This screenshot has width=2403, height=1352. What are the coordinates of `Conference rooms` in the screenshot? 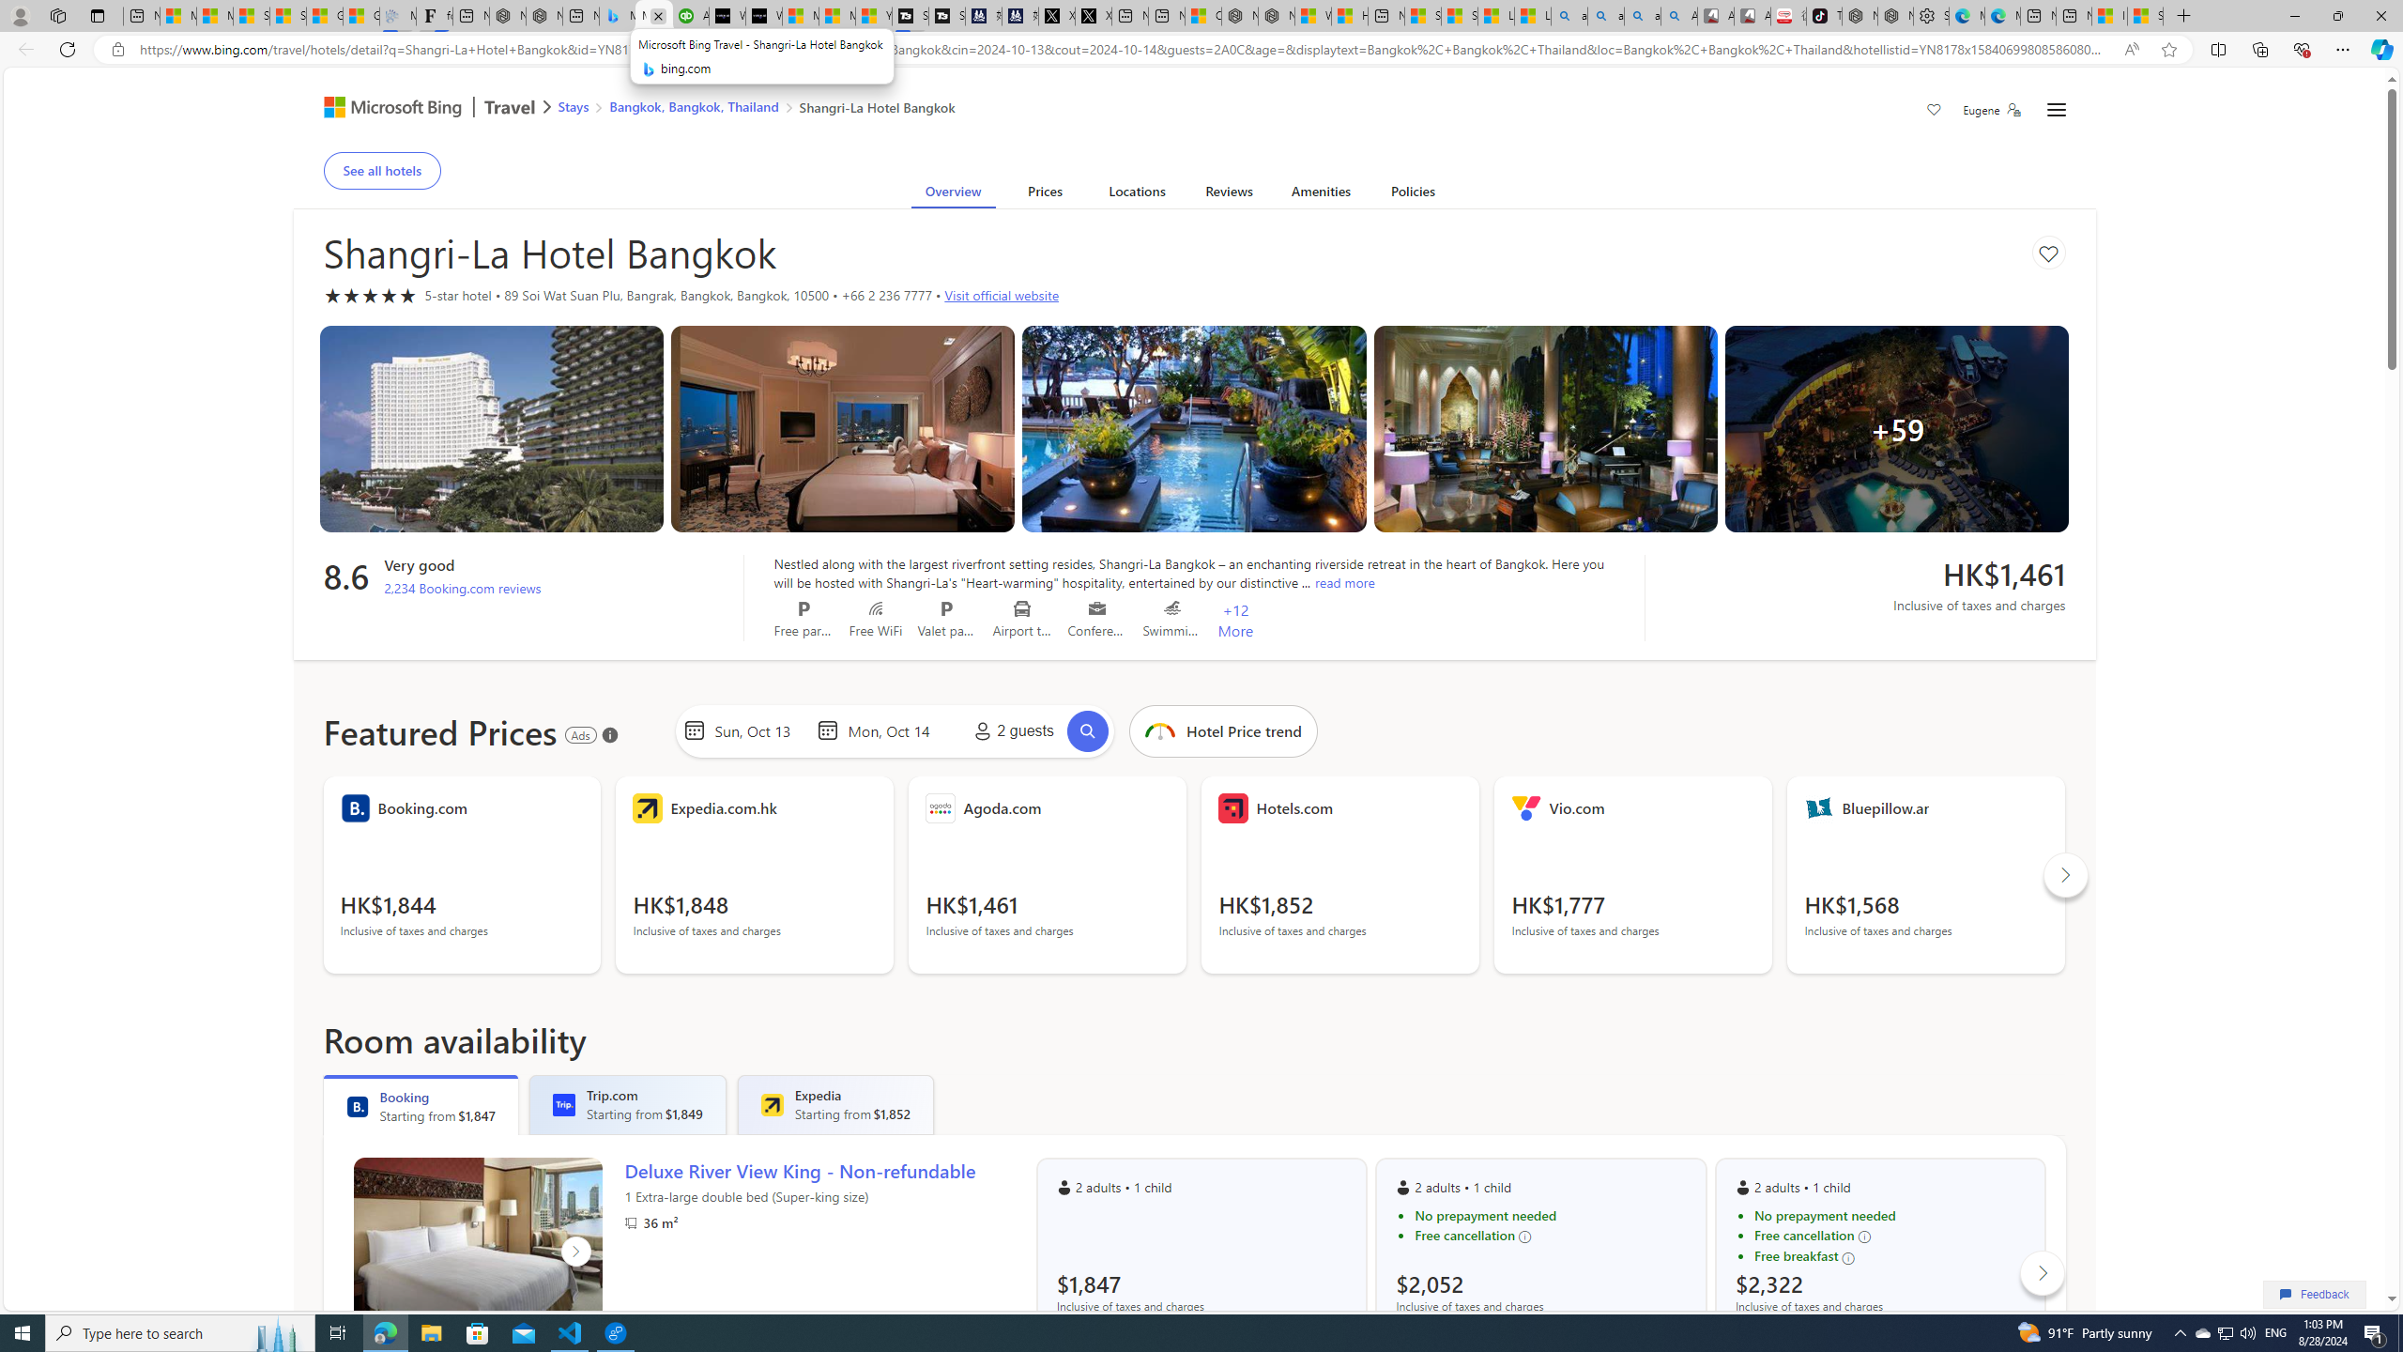 It's located at (1098, 608).